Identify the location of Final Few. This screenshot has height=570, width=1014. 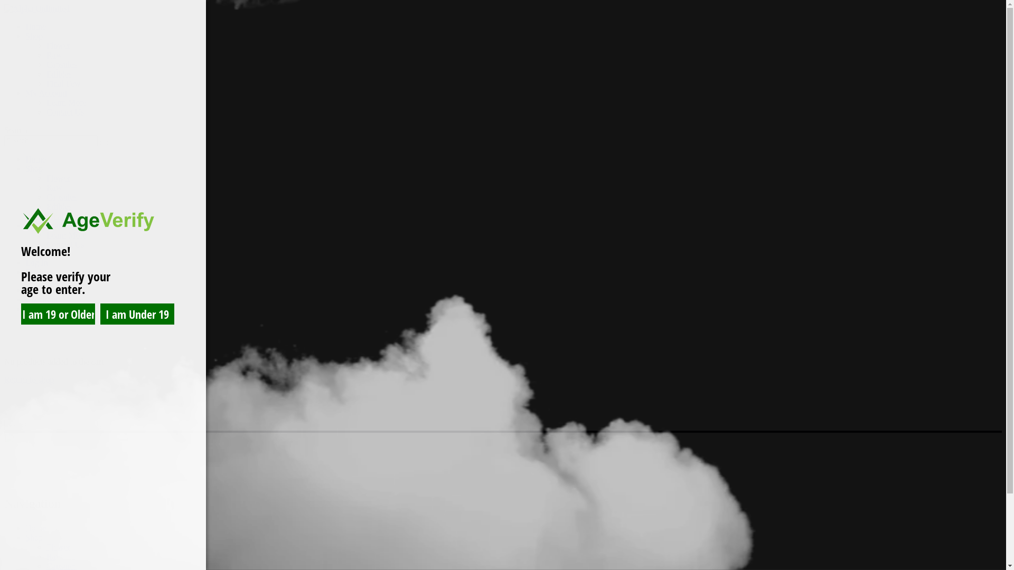
(63, 216).